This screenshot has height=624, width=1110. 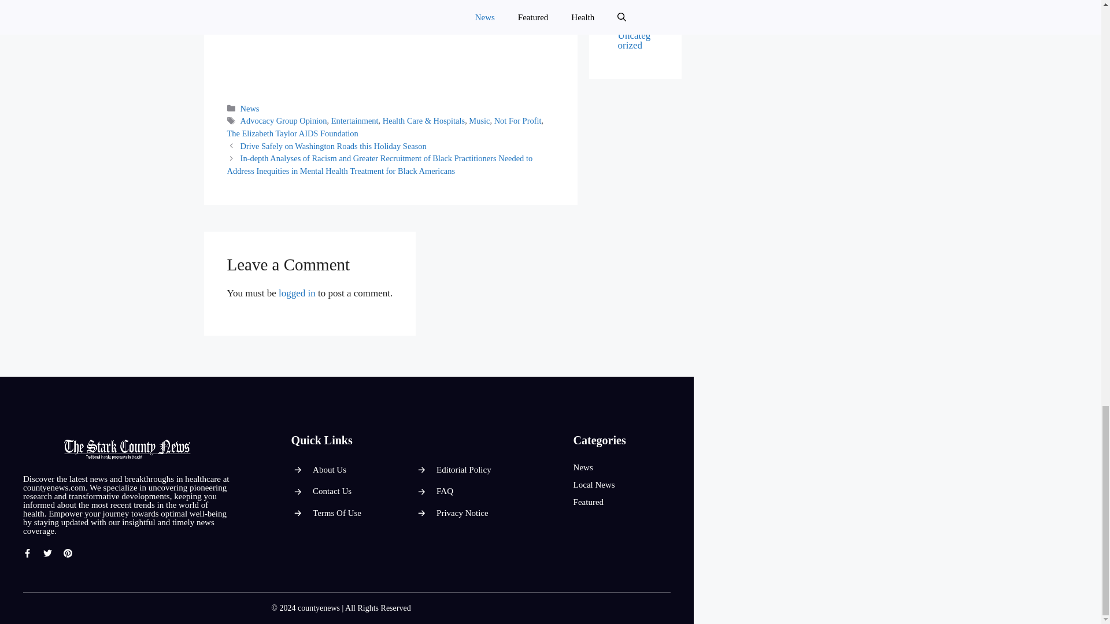 I want to click on Music, so click(x=479, y=120).